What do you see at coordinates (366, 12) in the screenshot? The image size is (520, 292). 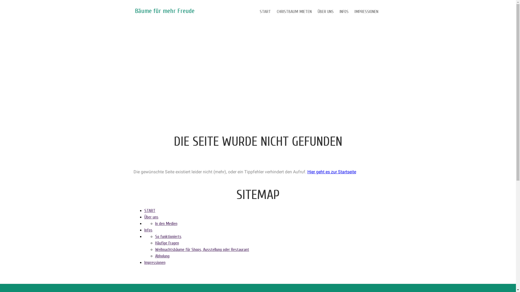 I see `IMPRESSIONEN` at bounding box center [366, 12].